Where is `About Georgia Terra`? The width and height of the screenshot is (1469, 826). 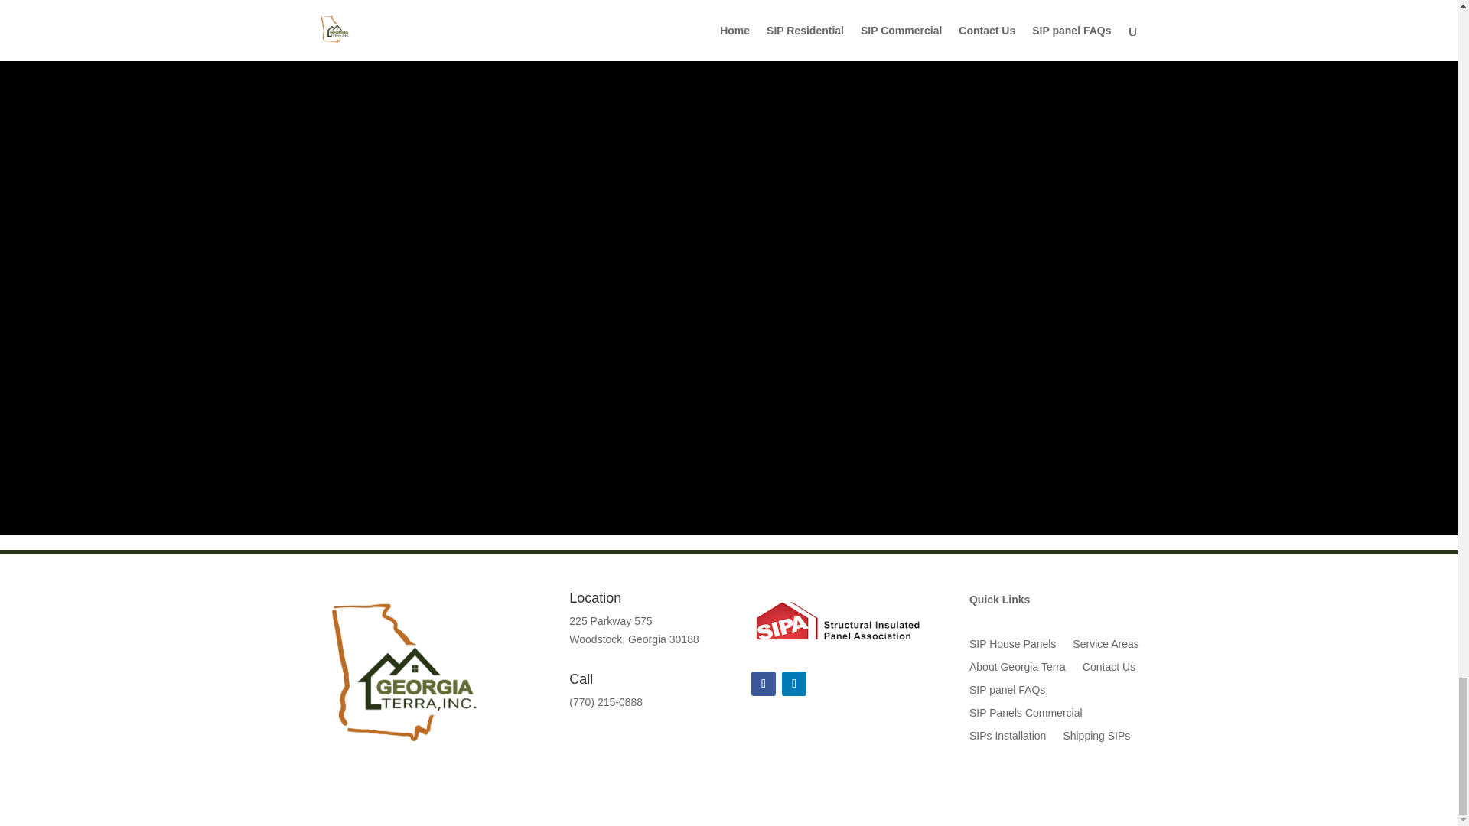 About Georgia Terra is located at coordinates (1018, 670).